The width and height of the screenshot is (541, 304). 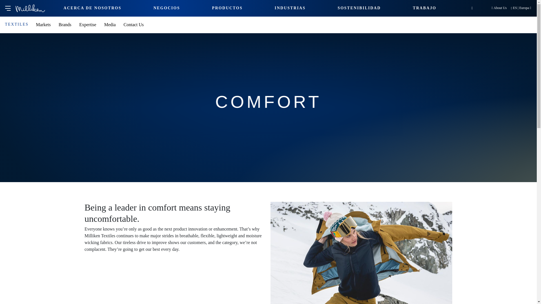 I want to click on PRODUCTOS, so click(x=227, y=8).